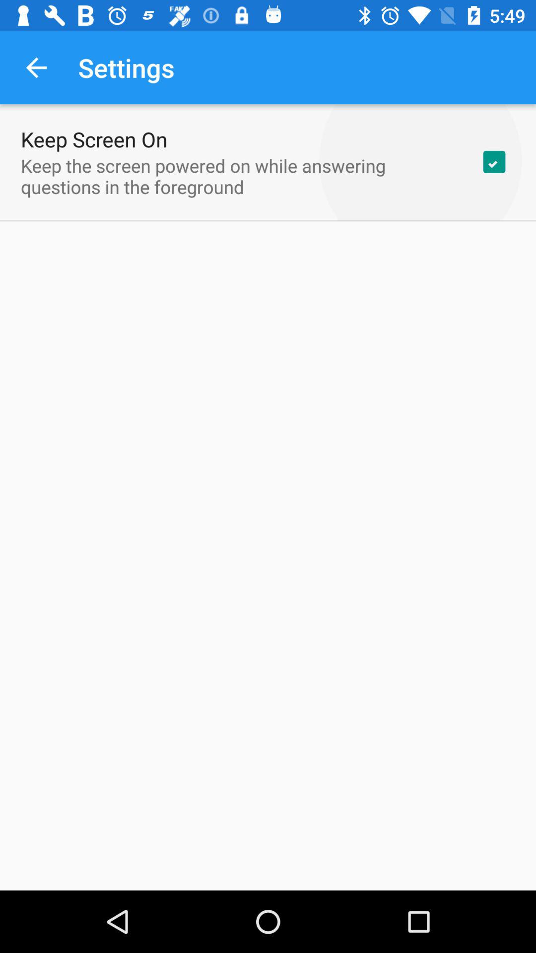 Image resolution: width=536 pixels, height=953 pixels. What do you see at coordinates (494, 162) in the screenshot?
I see `turn off the app to the right of the keep the screen app` at bounding box center [494, 162].